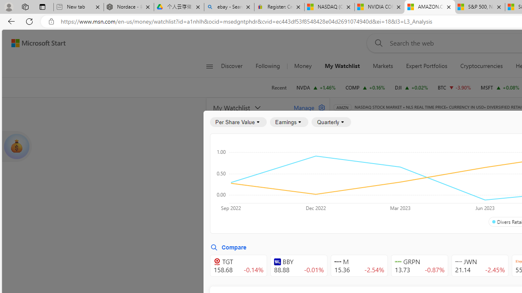 Image resolution: width=522 pixels, height=293 pixels. Describe the element at coordinates (78, 7) in the screenshot. I see `New tab - Sleeping` at that location.